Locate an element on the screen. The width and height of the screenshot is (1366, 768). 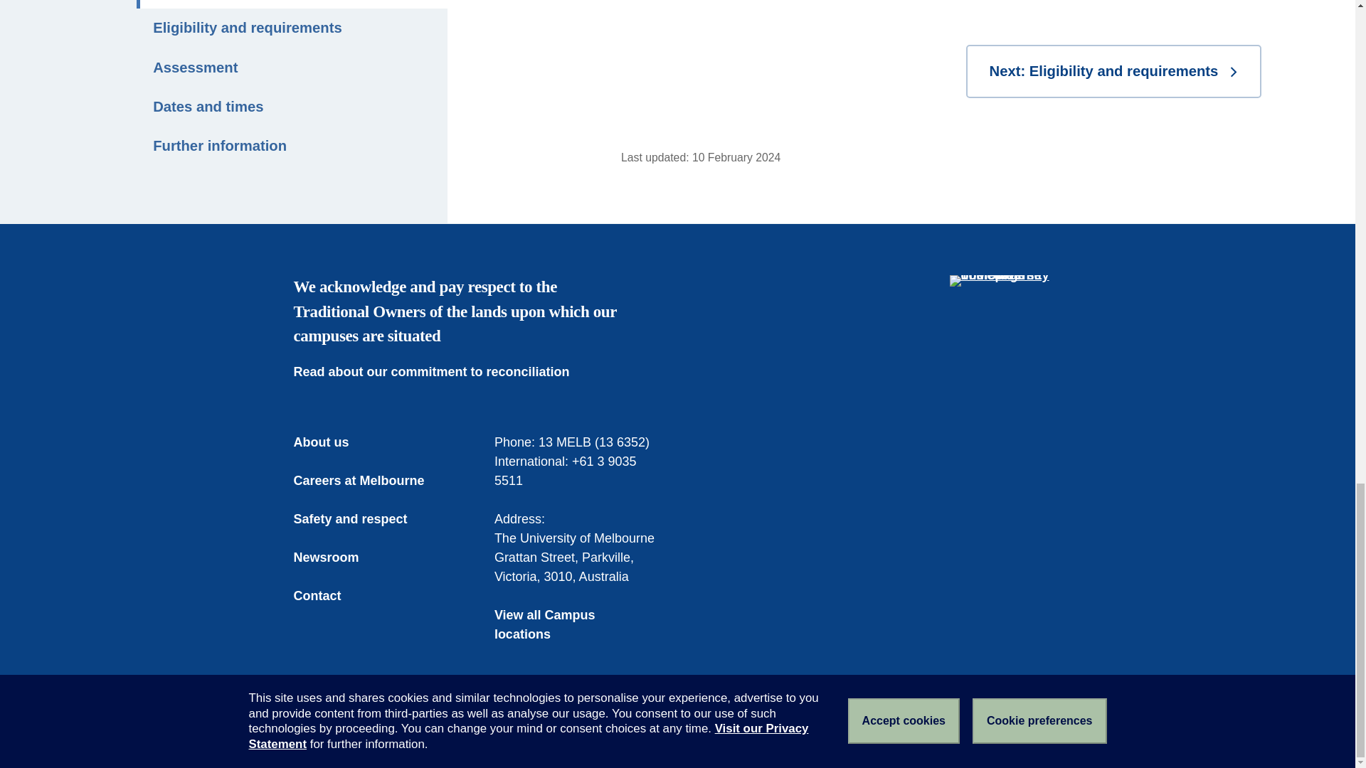
Careers at Melbourne is located at coordinates (369, 481).